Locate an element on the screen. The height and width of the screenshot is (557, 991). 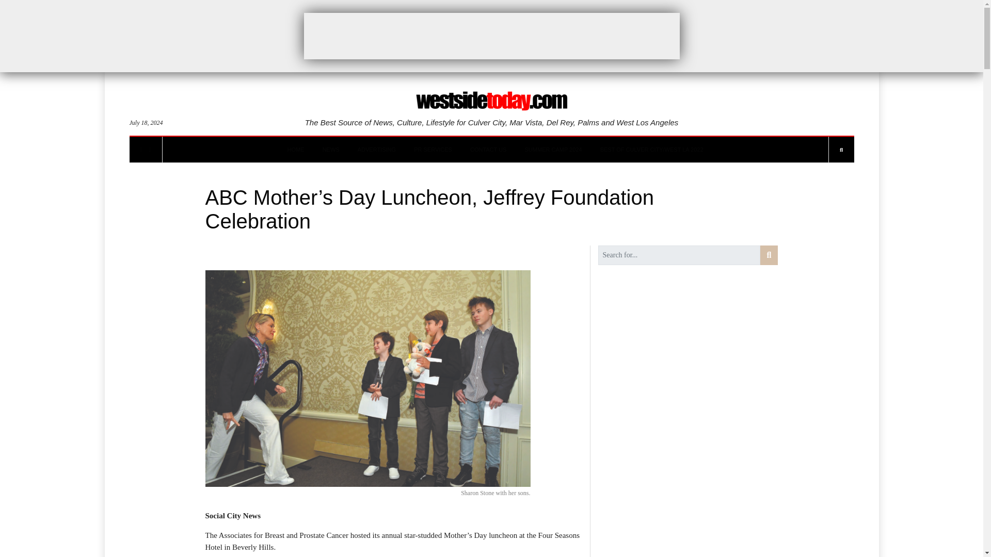
3rd party ad content is located at coordinates (491, 36).